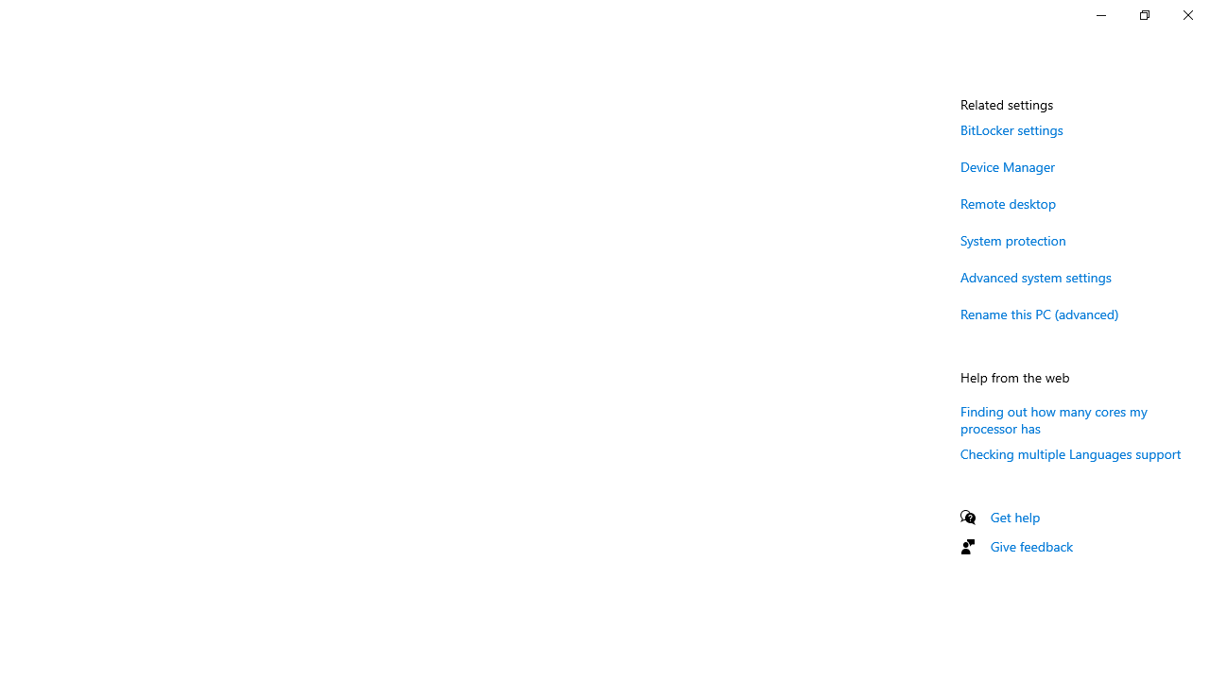 This screenshot has height=680, width=1210. What do you see at coordinates (1040, 314) in the screenshot?
I see `Rename this PC (advanced)` at bounding box center [1040, 314].